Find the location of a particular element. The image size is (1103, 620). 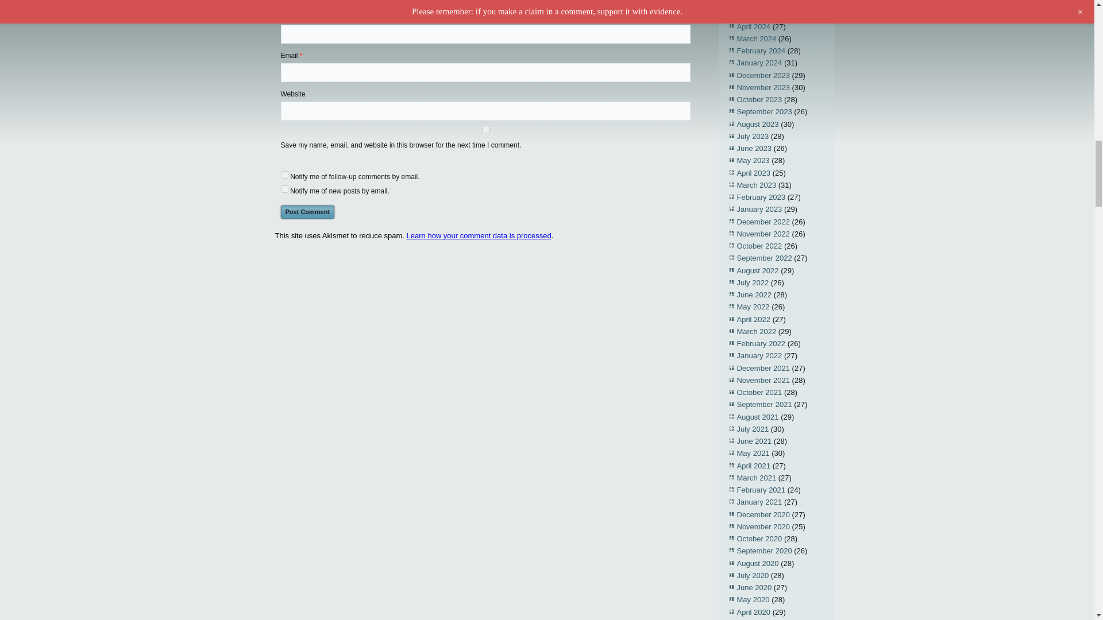

subscribe is located at coordinates (284, 188).